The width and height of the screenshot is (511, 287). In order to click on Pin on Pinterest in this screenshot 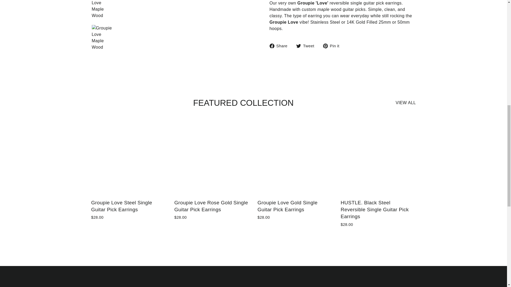, I will do `click(333, 46)`.